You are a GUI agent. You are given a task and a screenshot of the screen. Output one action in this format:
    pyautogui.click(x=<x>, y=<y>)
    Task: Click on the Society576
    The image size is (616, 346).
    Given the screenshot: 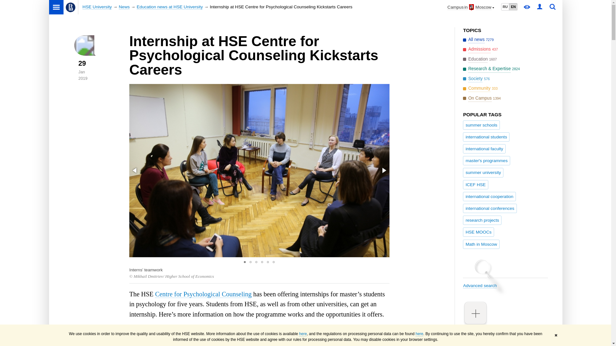 What is the action you would take?
    pyautogui.click(x=477, y=79)
    